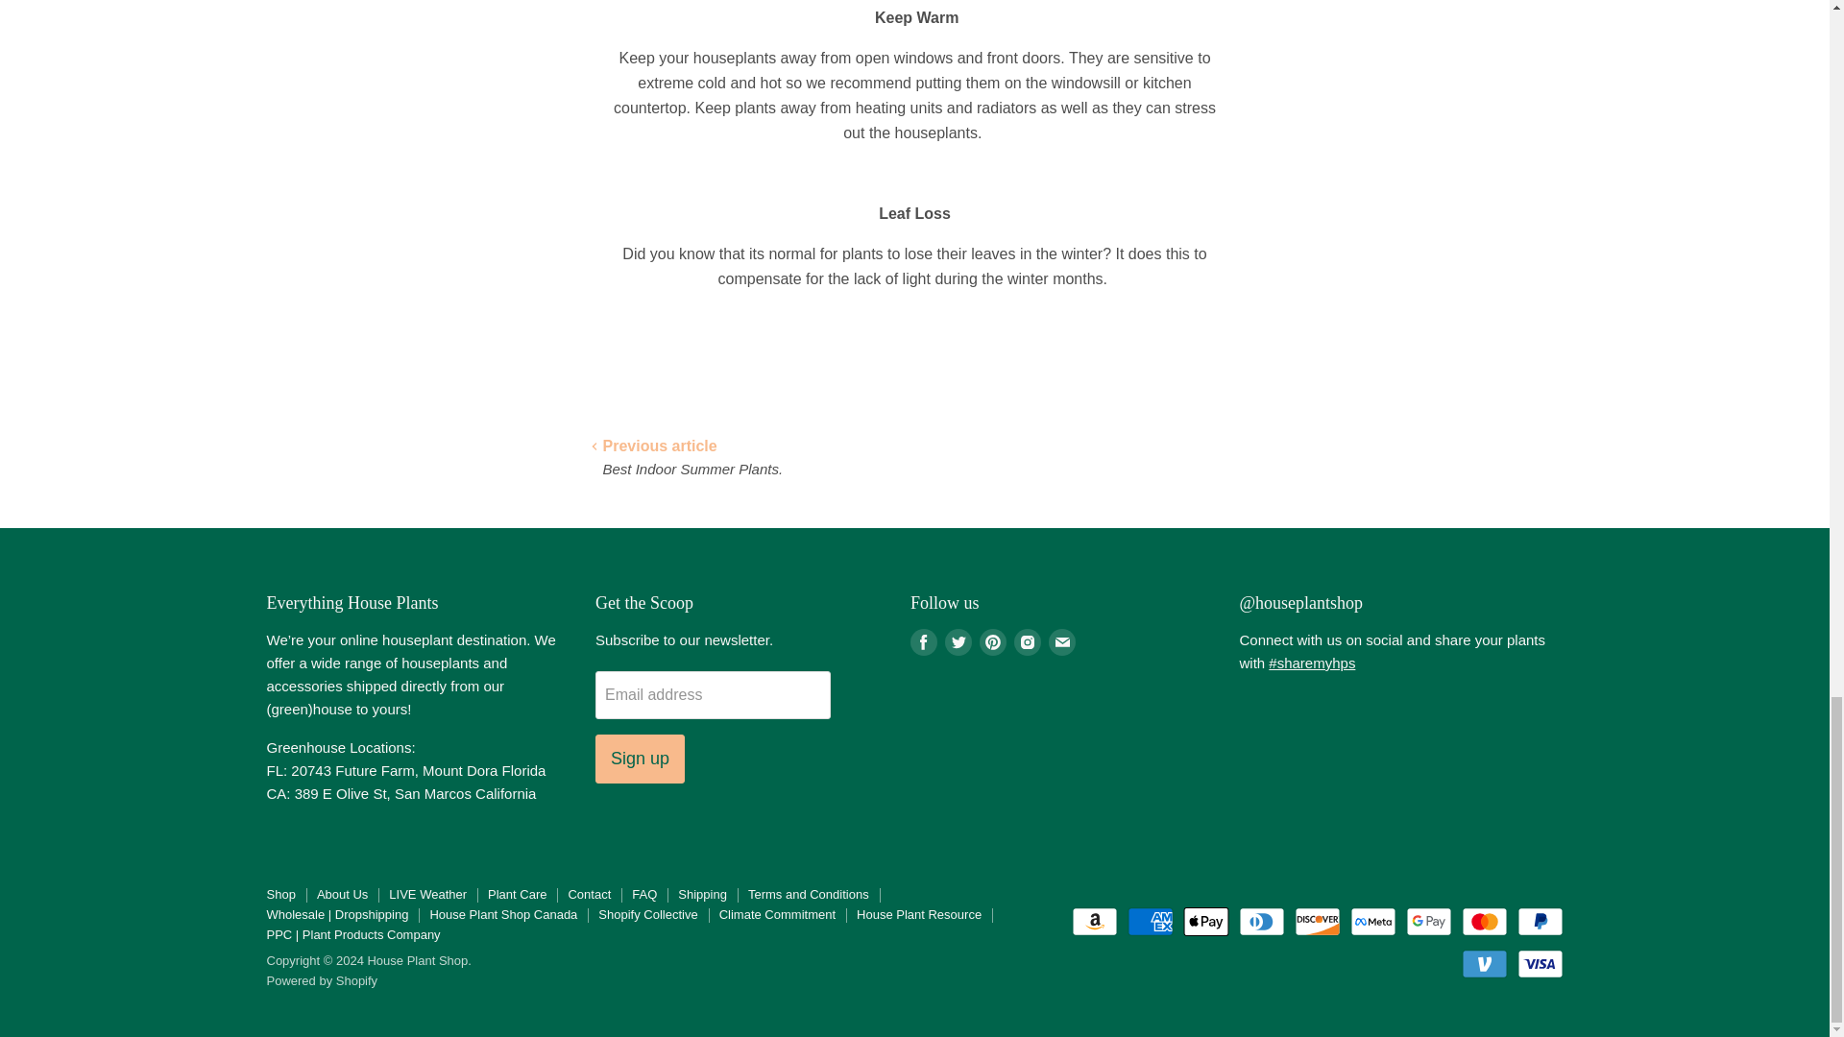 Image resolution: width=1844 pixels, height=1037 pixels. I want to click on E-mail, so click(1062, 641).